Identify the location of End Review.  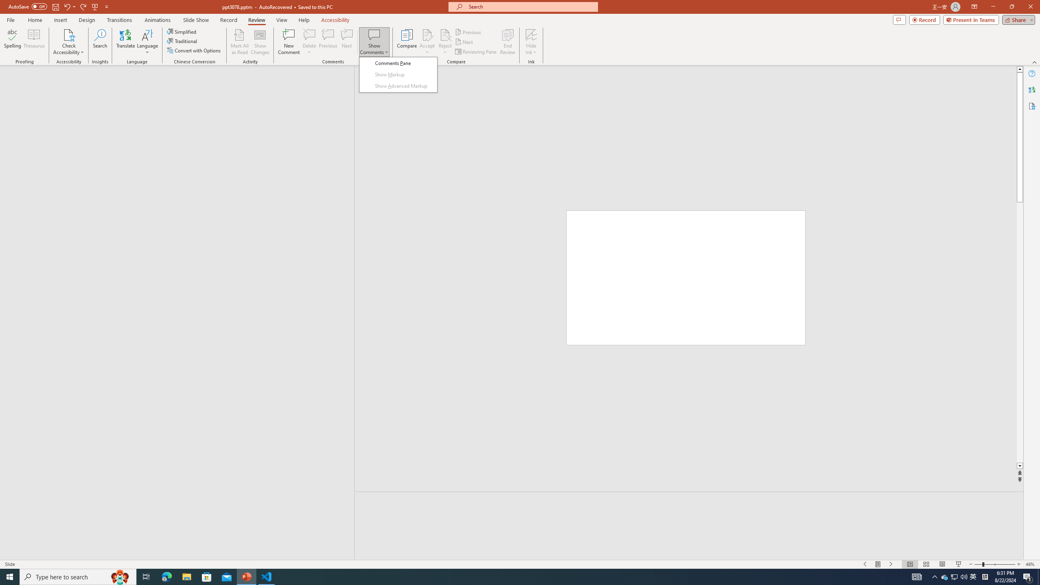
(507, 42).